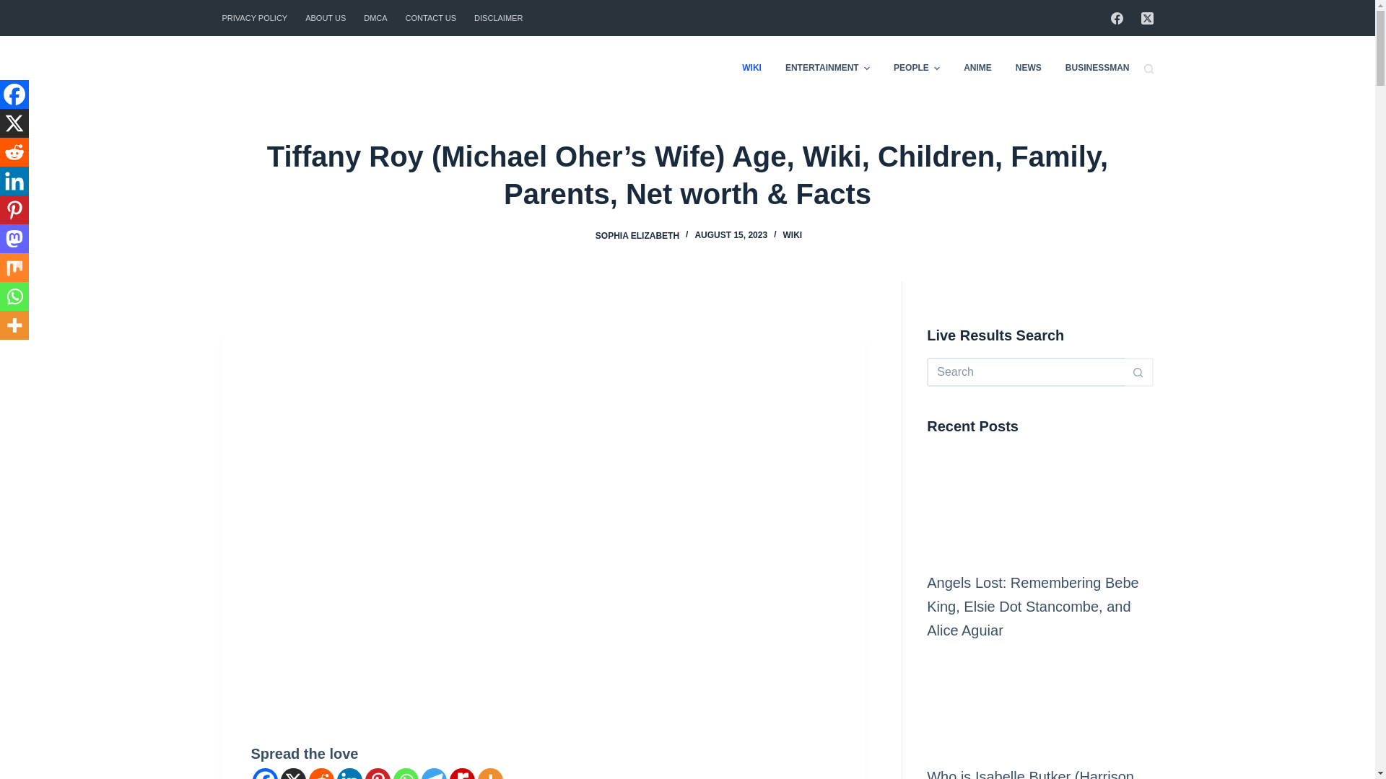 Image resolution: width=1386 pixels, height=779 pixels. I want to click on Facebook, so click(265, 773).